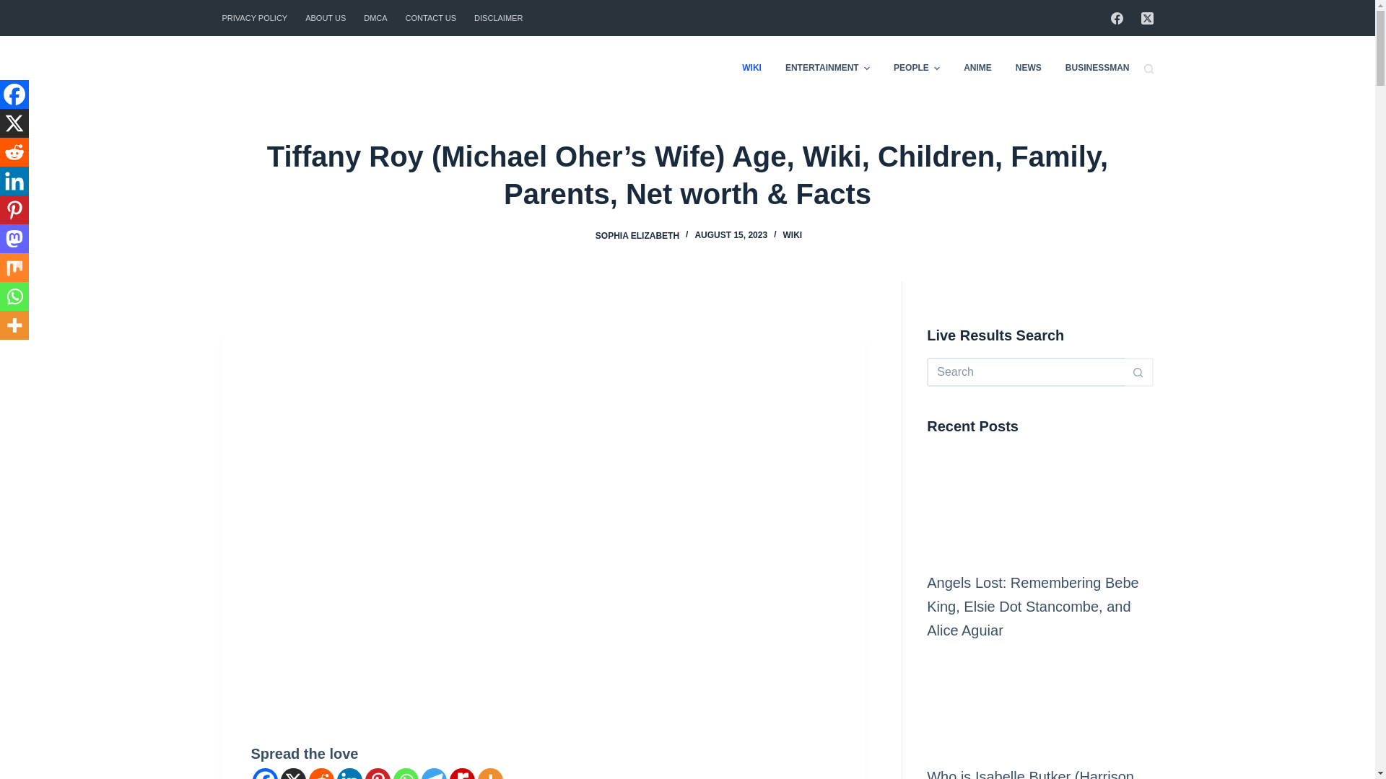 Image resolution: width=1386 pixels, height=779 pixels. I want to click on Facebook, so click(265, 773).